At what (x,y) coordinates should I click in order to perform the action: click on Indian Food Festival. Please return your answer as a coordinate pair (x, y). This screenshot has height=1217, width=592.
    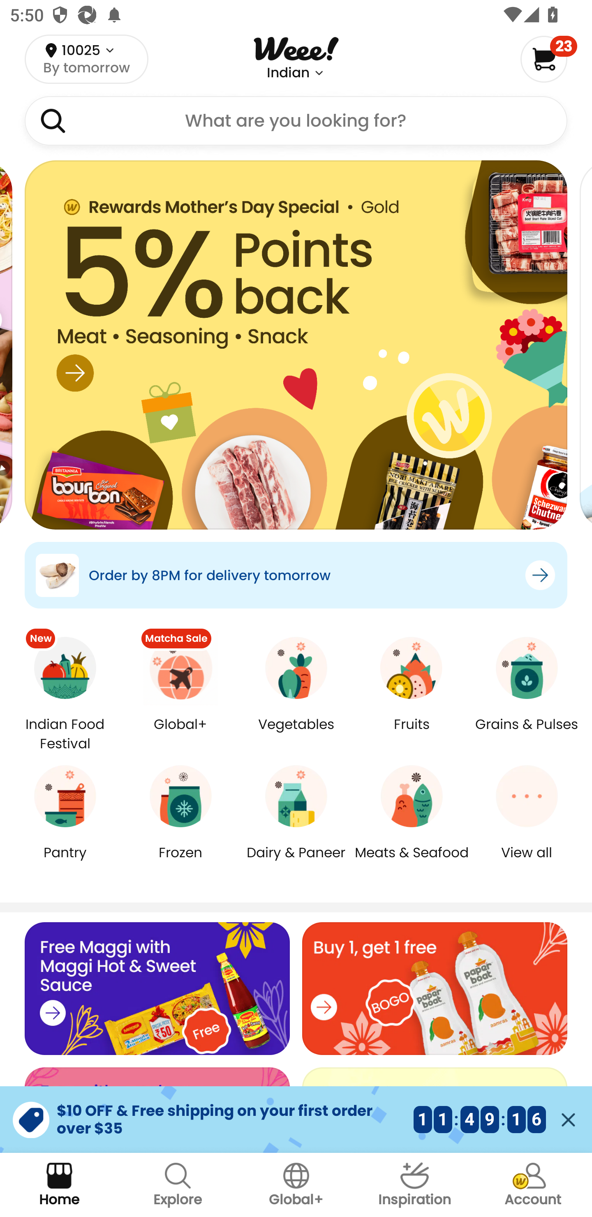
    Looking at the image, I should click on (65, 733).